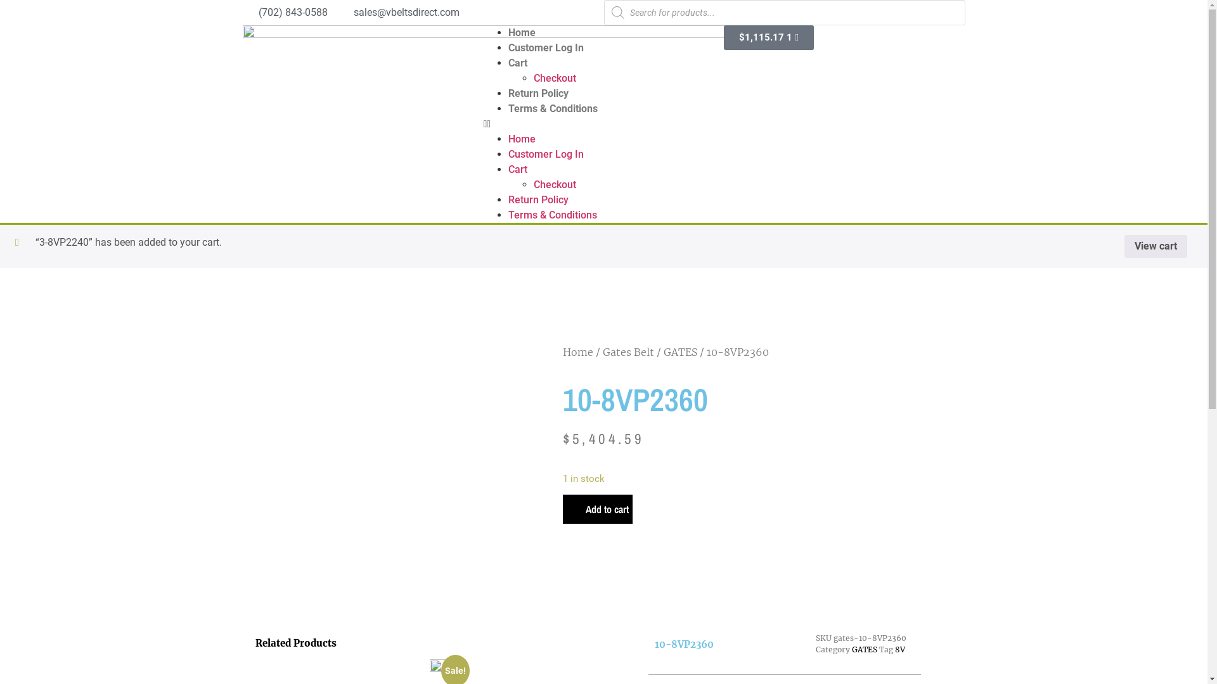 The height and width of the screenshot is (684, 1217). I want to click on 8V, so click(900, 649).